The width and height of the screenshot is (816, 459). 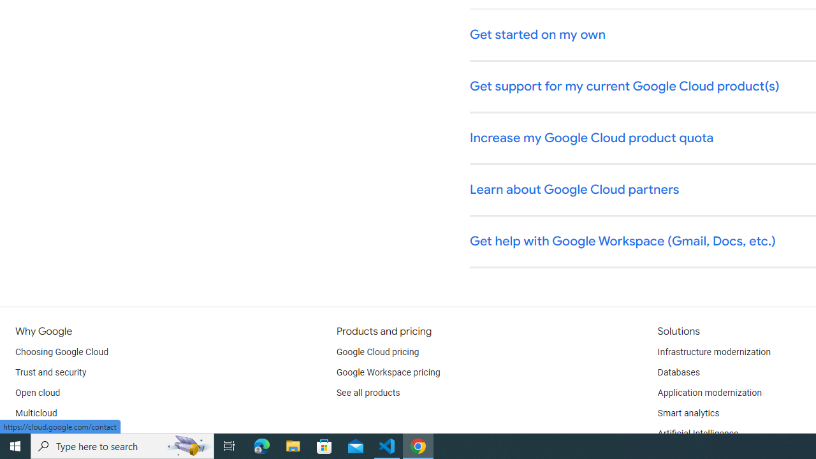 I want to click on Google Workspace pricing, so click(x=388, y=372).